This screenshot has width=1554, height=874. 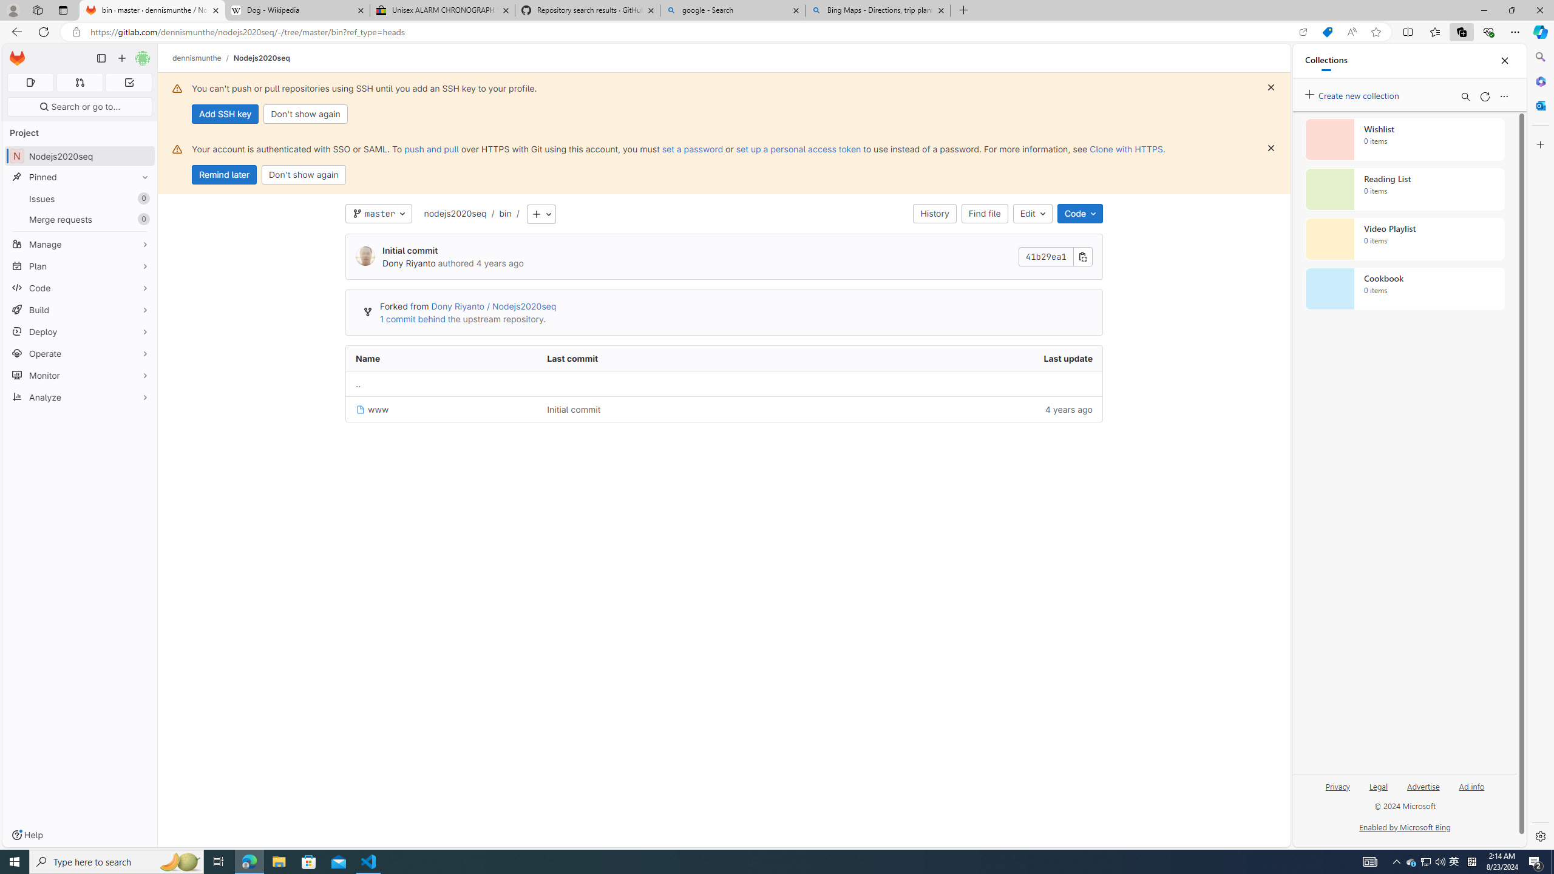 I want to click on Analyze, so click(x=80, y=397).